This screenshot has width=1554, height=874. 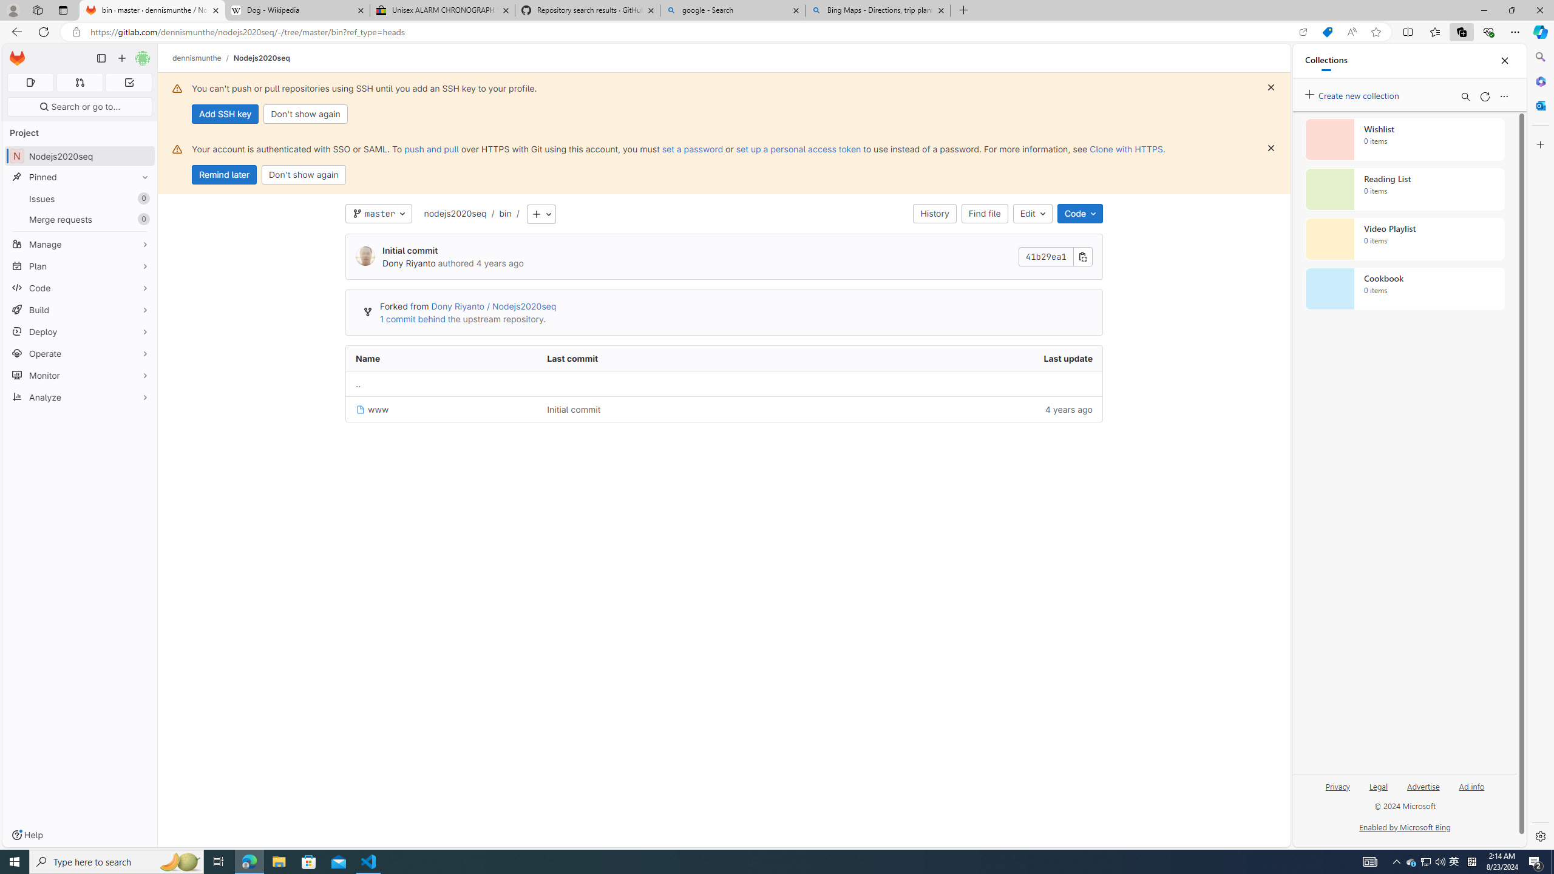 I want to click on Analyze, so click(x=80, y=397).